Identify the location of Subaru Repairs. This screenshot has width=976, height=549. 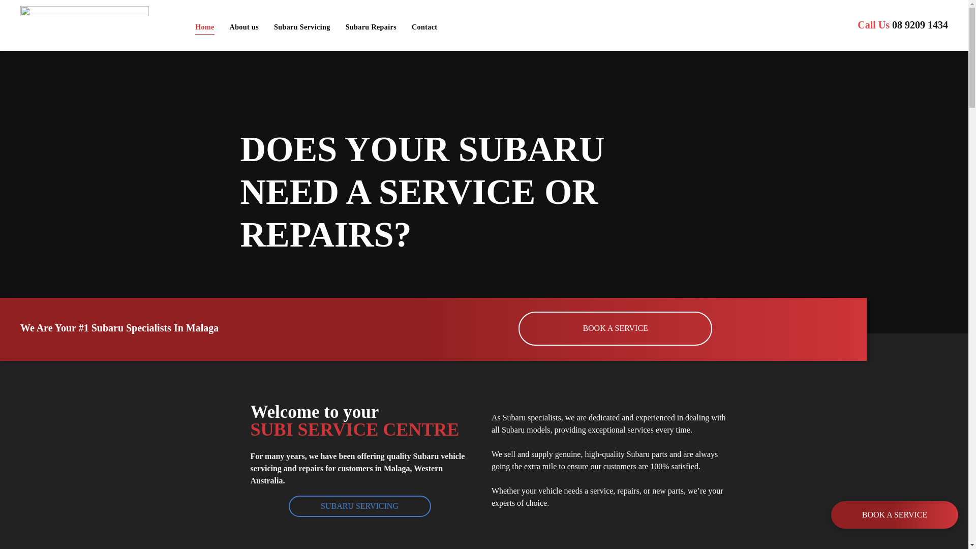
(371, 27).